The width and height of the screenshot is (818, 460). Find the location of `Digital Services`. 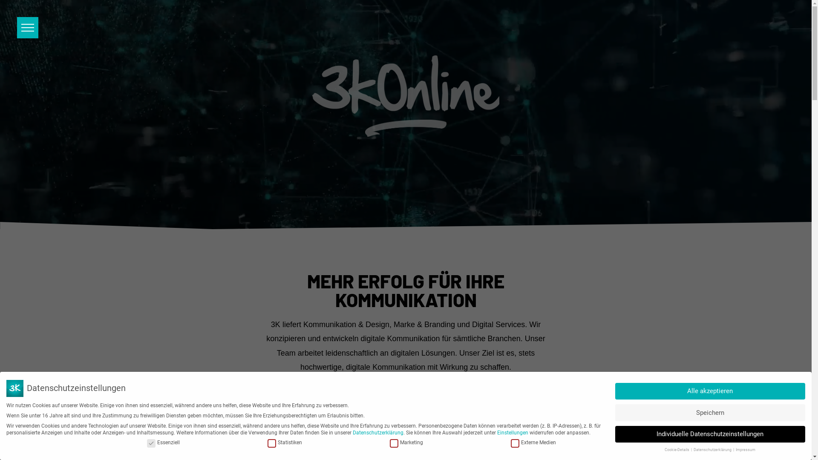

Digital Services is located at coordinates (498, 325).